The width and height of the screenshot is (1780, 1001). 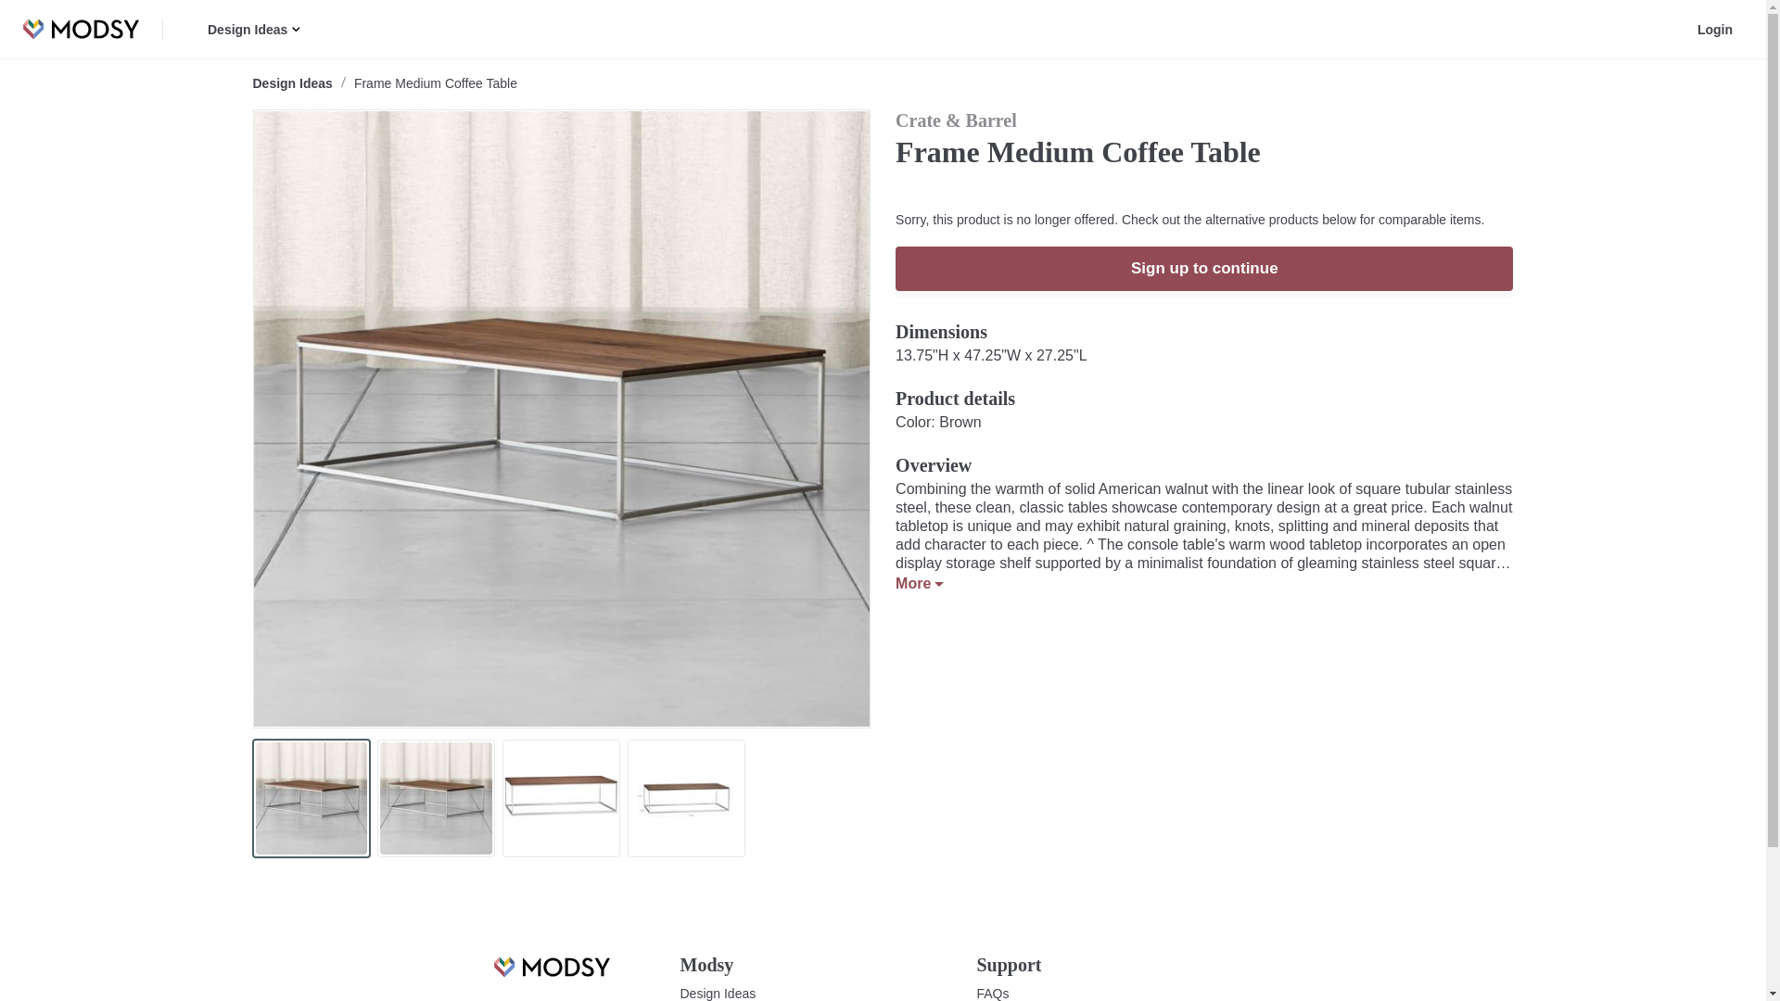 What do you see at coordinates (718, 993) in the screenshot?
I see `Design Ideas` at bounding box center [718, 993].